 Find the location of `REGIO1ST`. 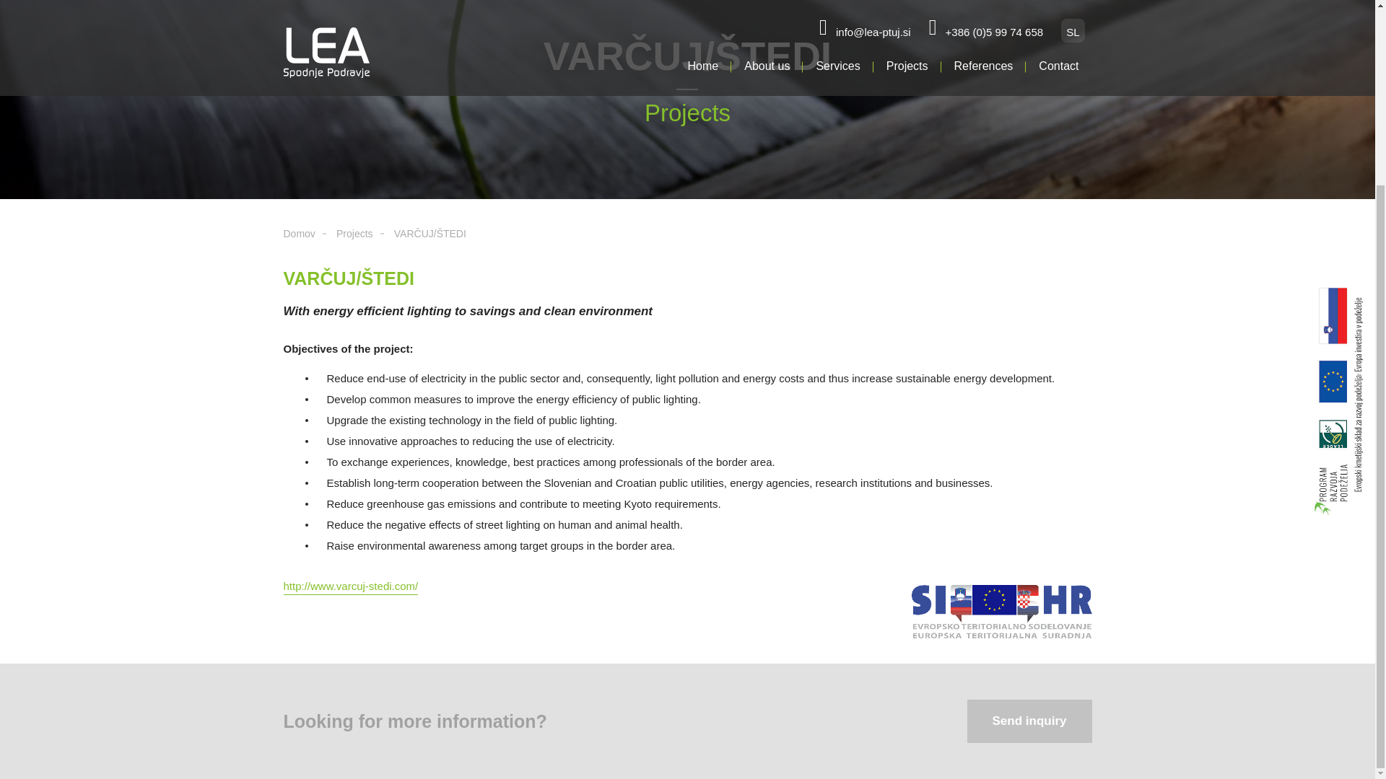

REGIO1ST is located at coordinates (679, 333).